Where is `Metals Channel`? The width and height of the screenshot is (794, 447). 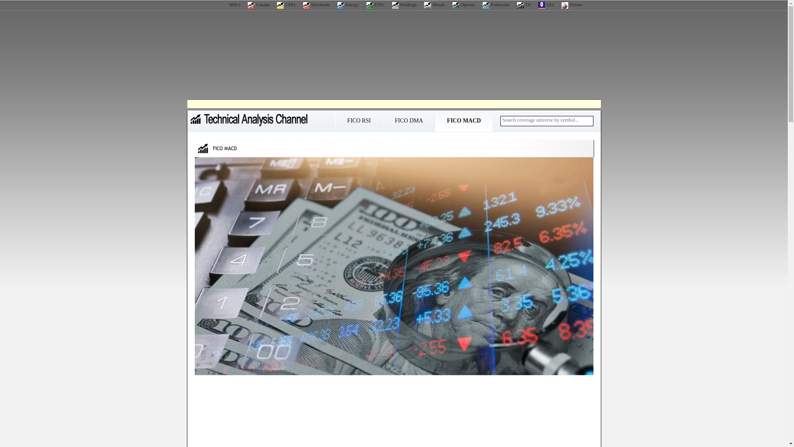 Metals Channel is located at coordinates (434, 5).